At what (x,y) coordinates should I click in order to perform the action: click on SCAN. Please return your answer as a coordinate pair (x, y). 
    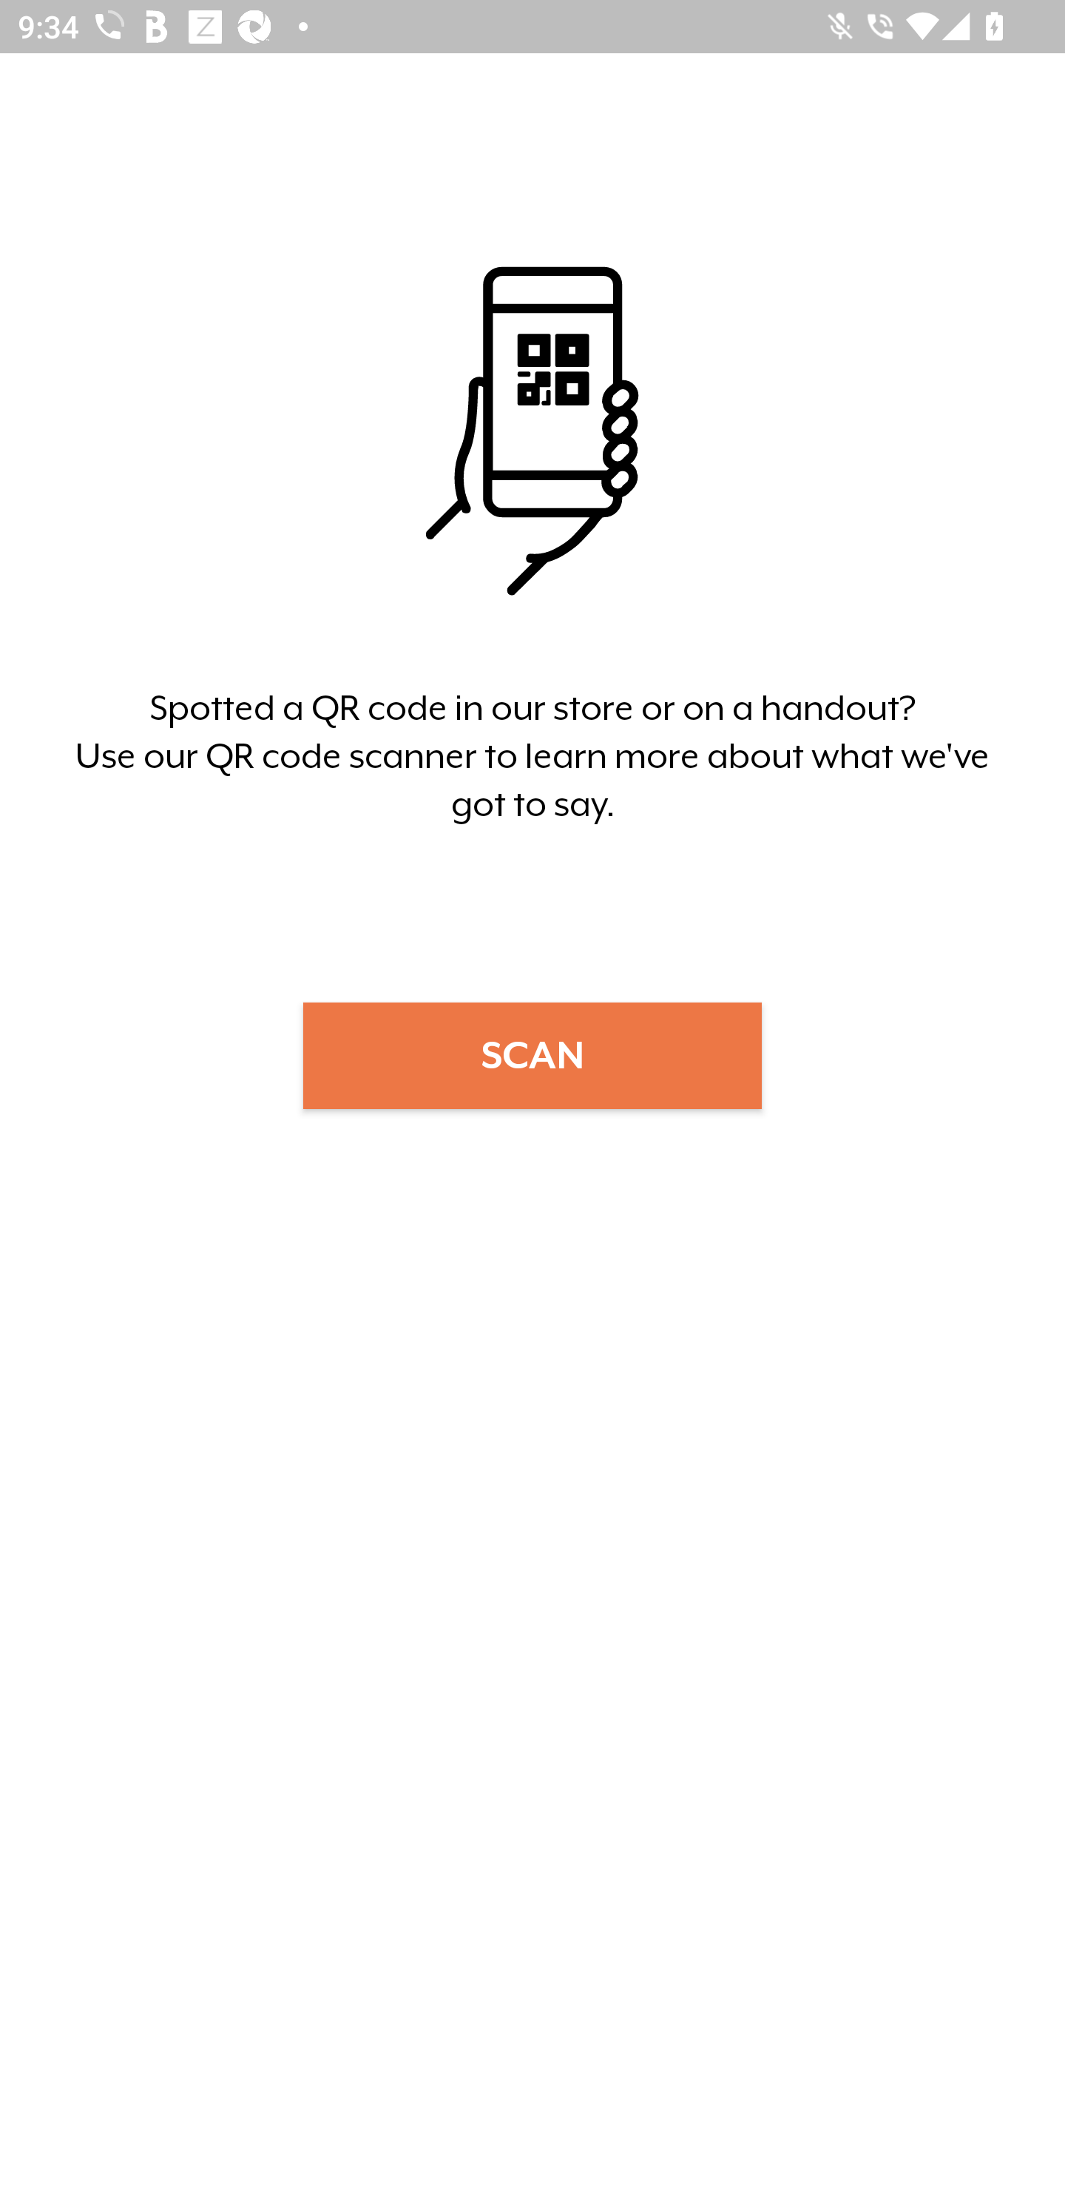
    Looking at the image, I should click on (532, 1055).